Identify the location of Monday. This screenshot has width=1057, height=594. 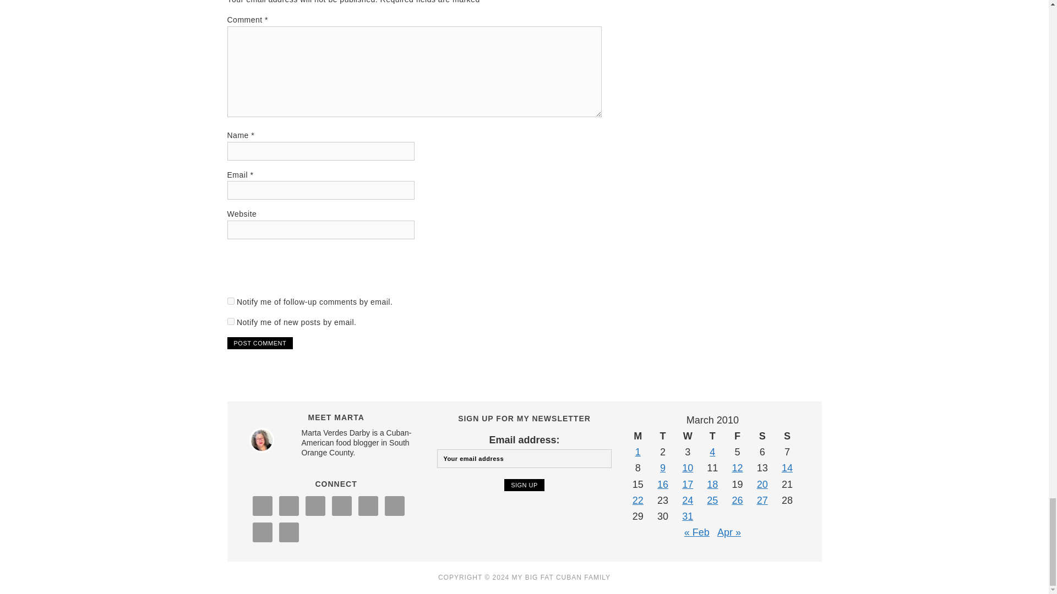
(638, 436).